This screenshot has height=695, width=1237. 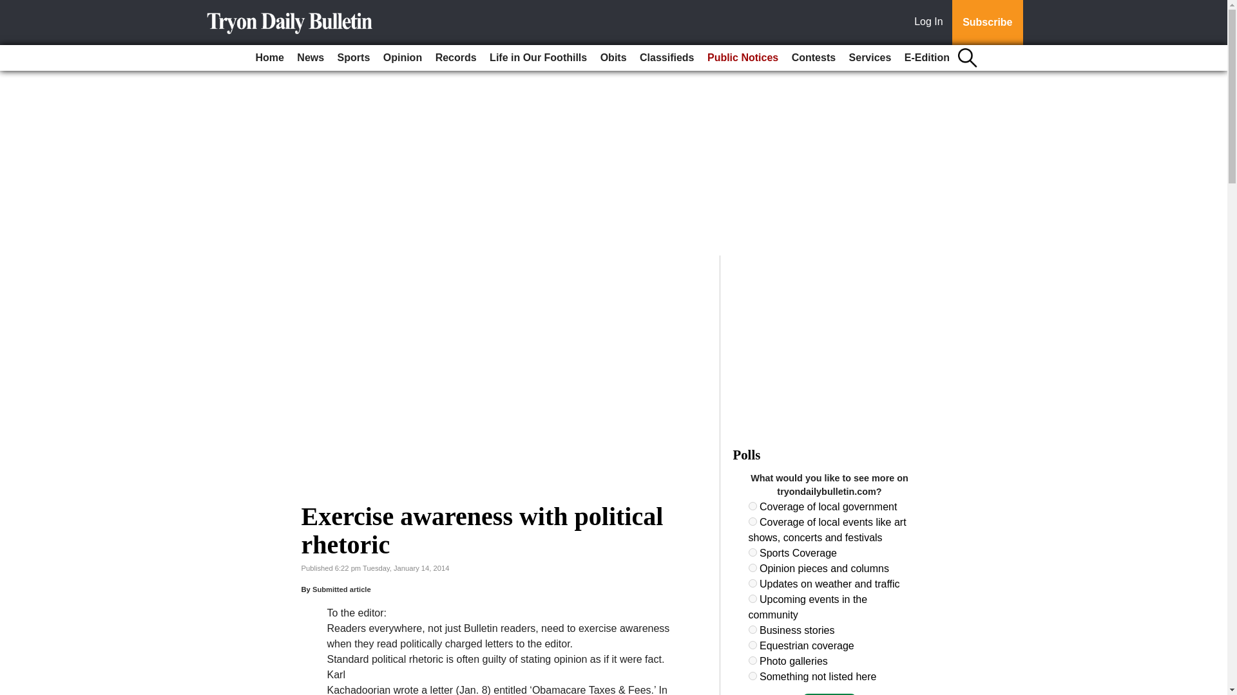 I want to click on Log In, so click(x=931, y=23).